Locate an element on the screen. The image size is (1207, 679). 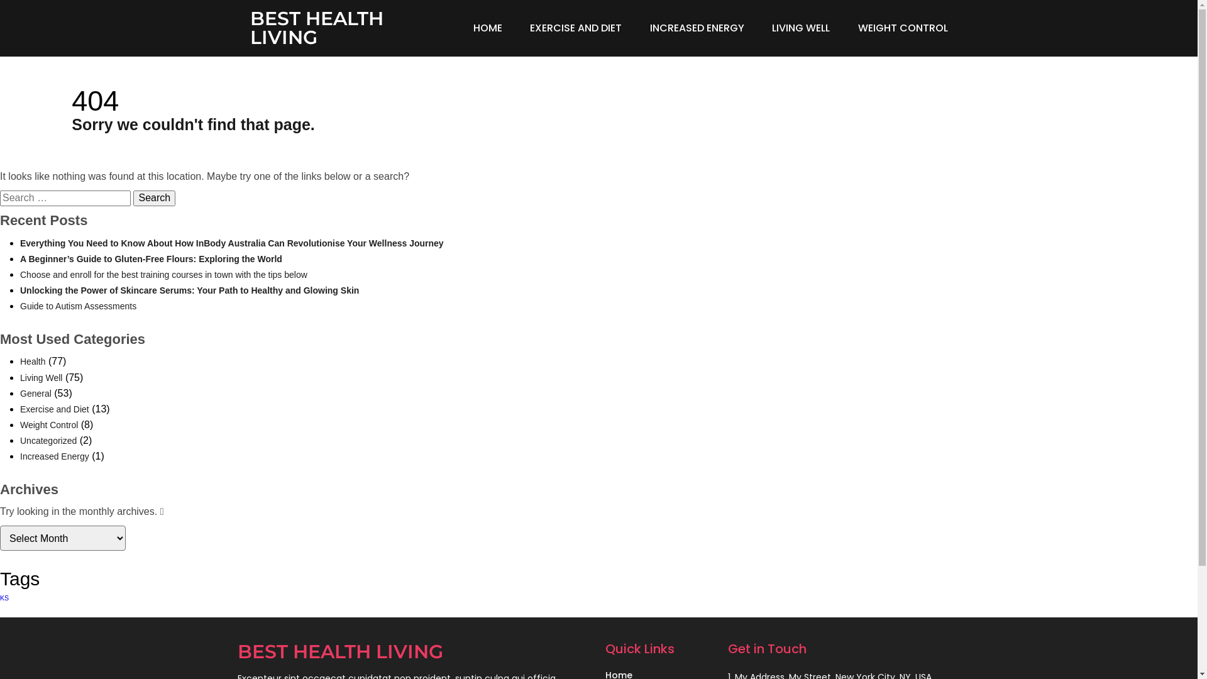
KS is located at coordinates (4, 598).